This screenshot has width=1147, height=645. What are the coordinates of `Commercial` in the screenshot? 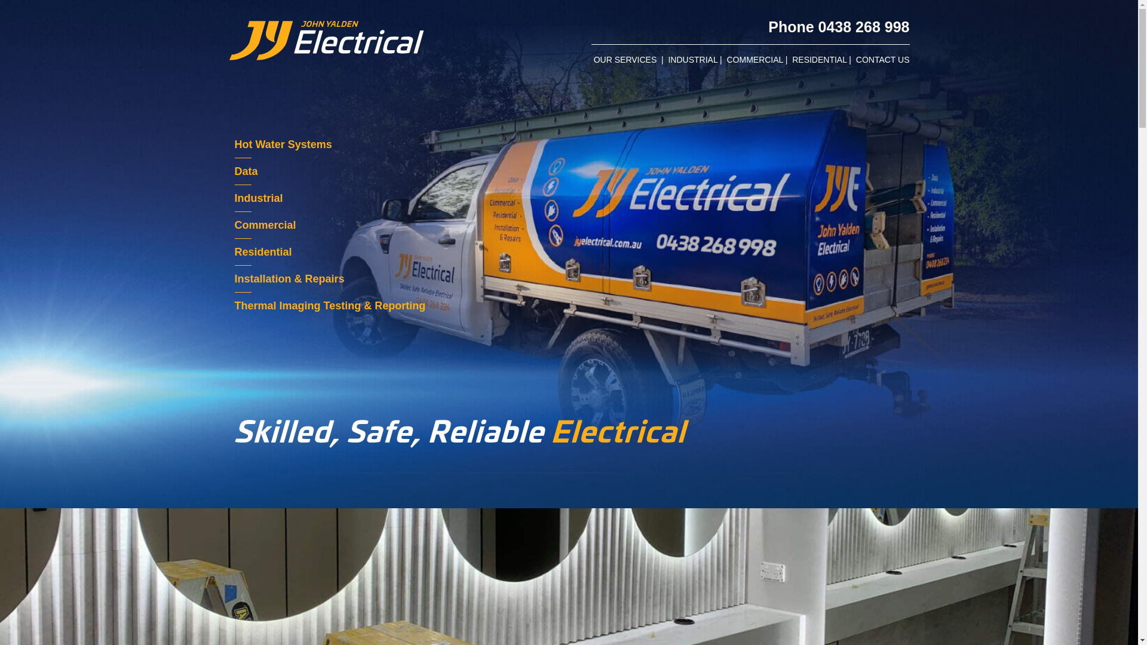 It's located at (265, 225).